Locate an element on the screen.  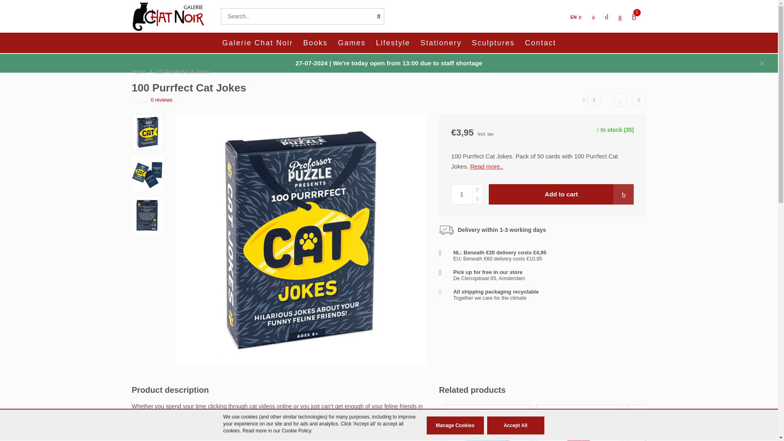
0 reviews is located at coordinates (161, 100).